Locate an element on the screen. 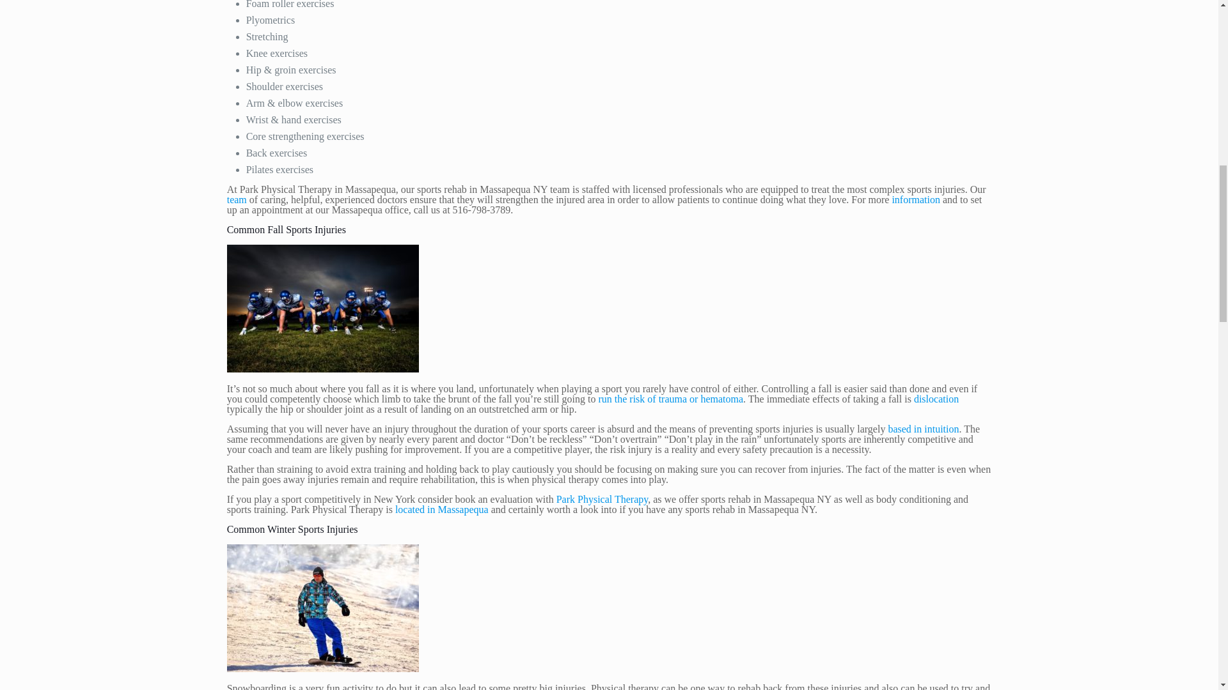 The image size is (1228, 690). based in intuition is located at coordinates (924, 429).